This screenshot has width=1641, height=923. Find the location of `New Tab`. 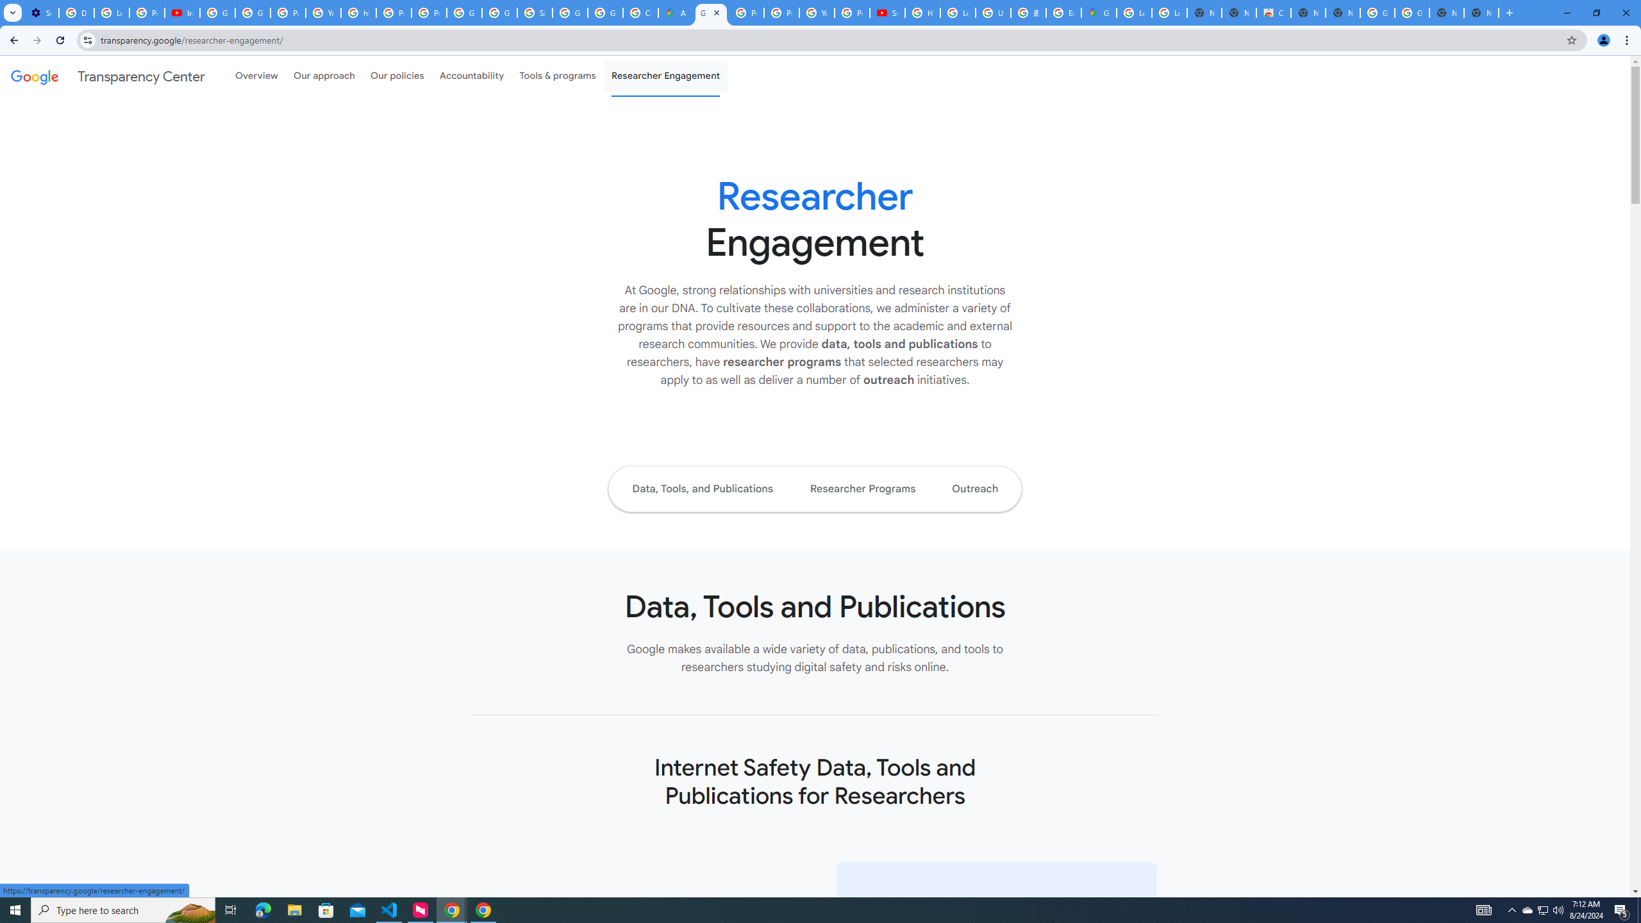

New Tab is located at coordinates (1481, 13).